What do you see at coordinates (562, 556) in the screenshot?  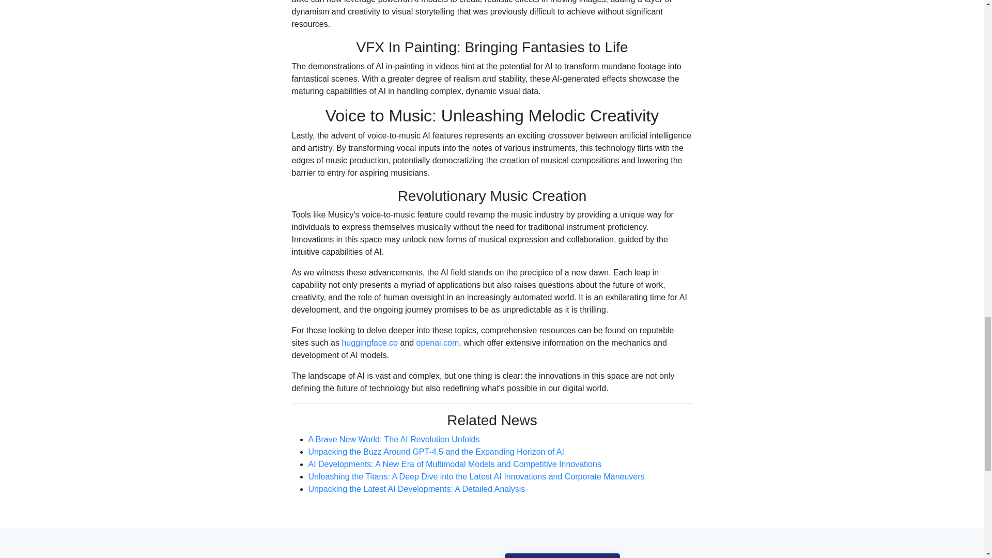 I see `Create Free Account` at bounding box center [562, 556].